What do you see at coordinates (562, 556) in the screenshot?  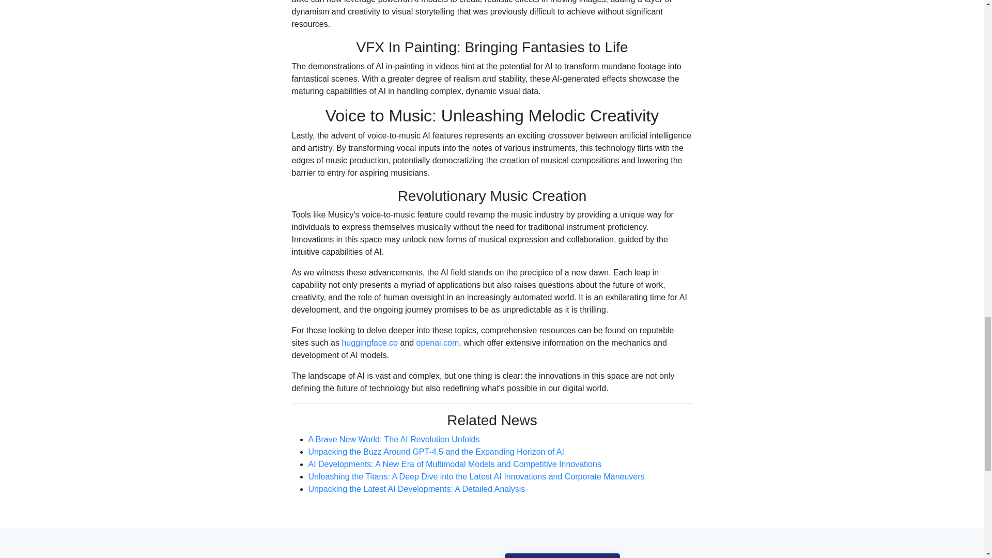 I see `Create Free Account` at bounding box center [562, 556].